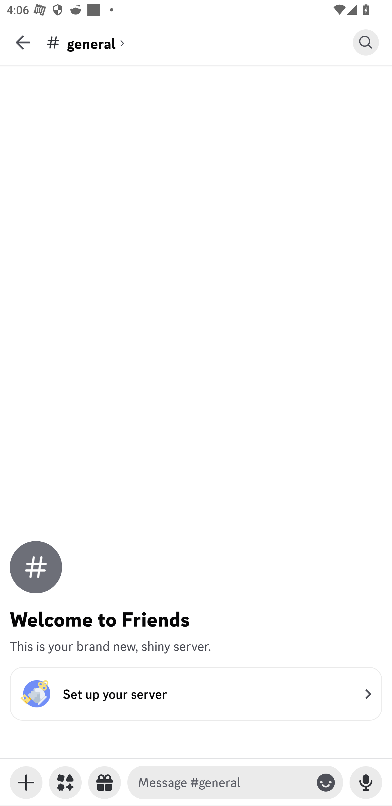 The width and height of the screenshot is (392, 806). Describe the element at coordinates (105, 783) in the screenshot. I see `Send a gift` at that location.